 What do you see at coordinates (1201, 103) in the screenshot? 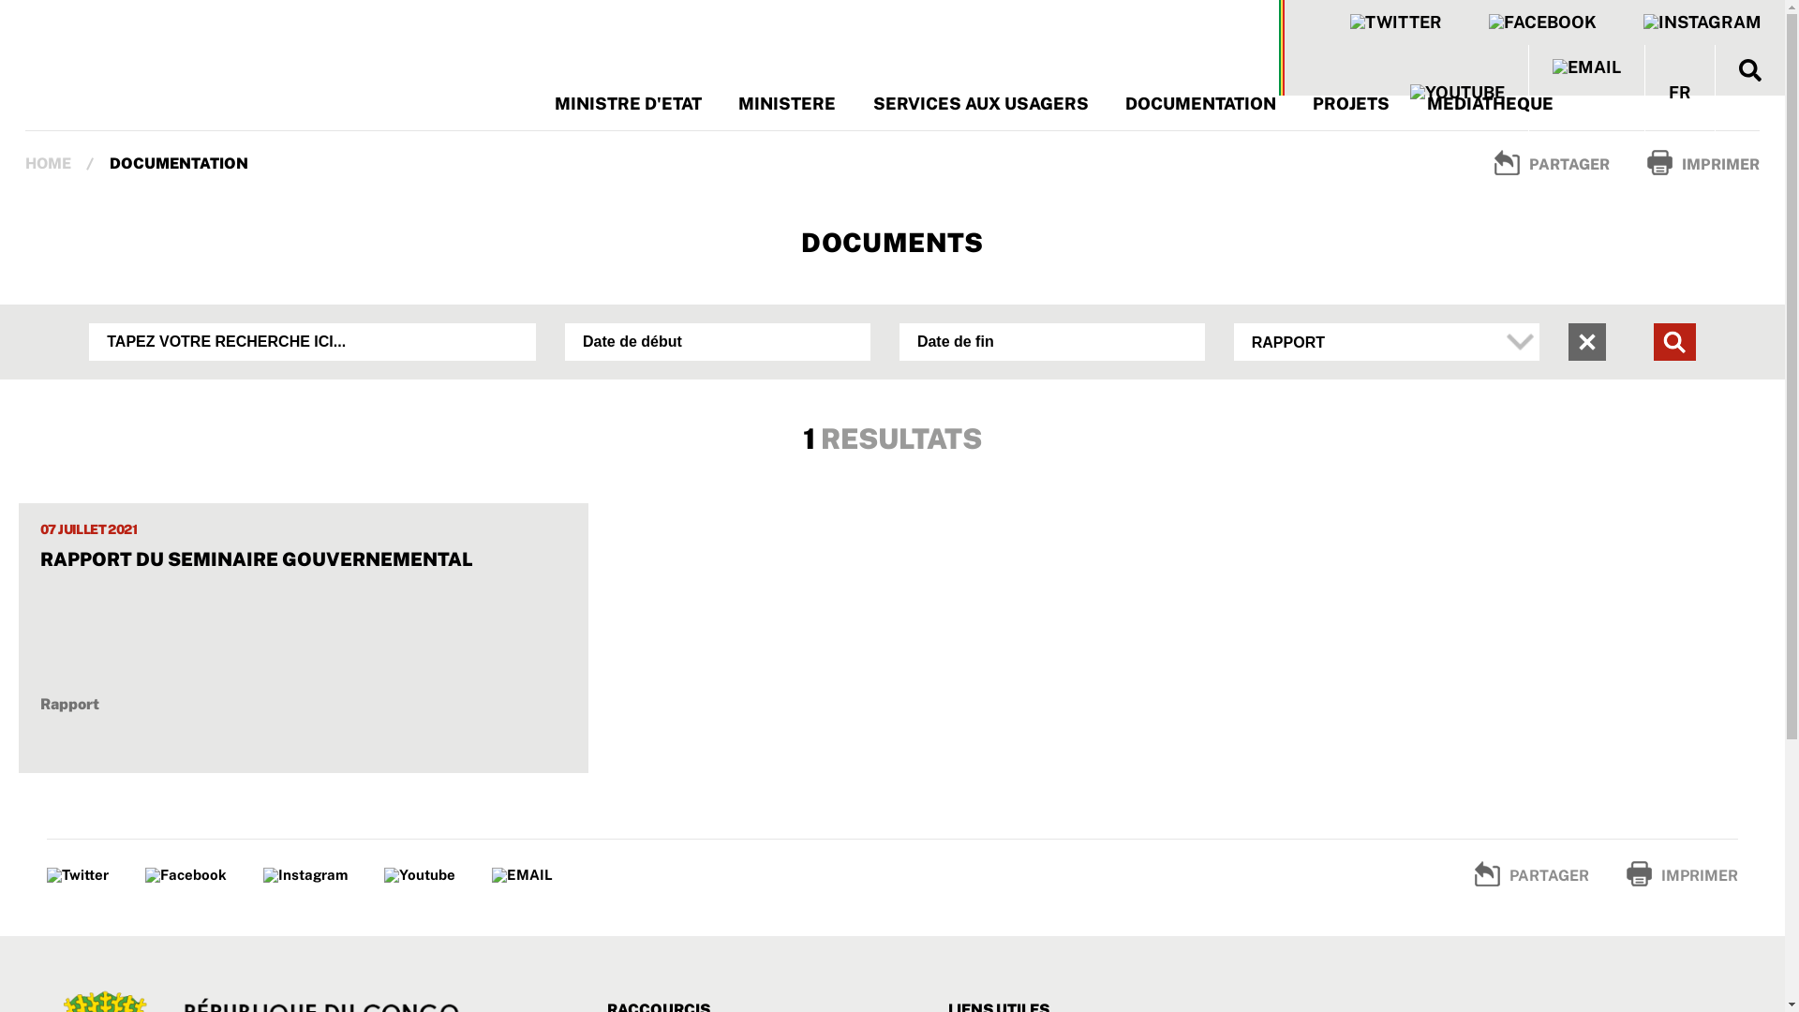
I see `DOCUMENTATION` at bounding box center [1201, 103].